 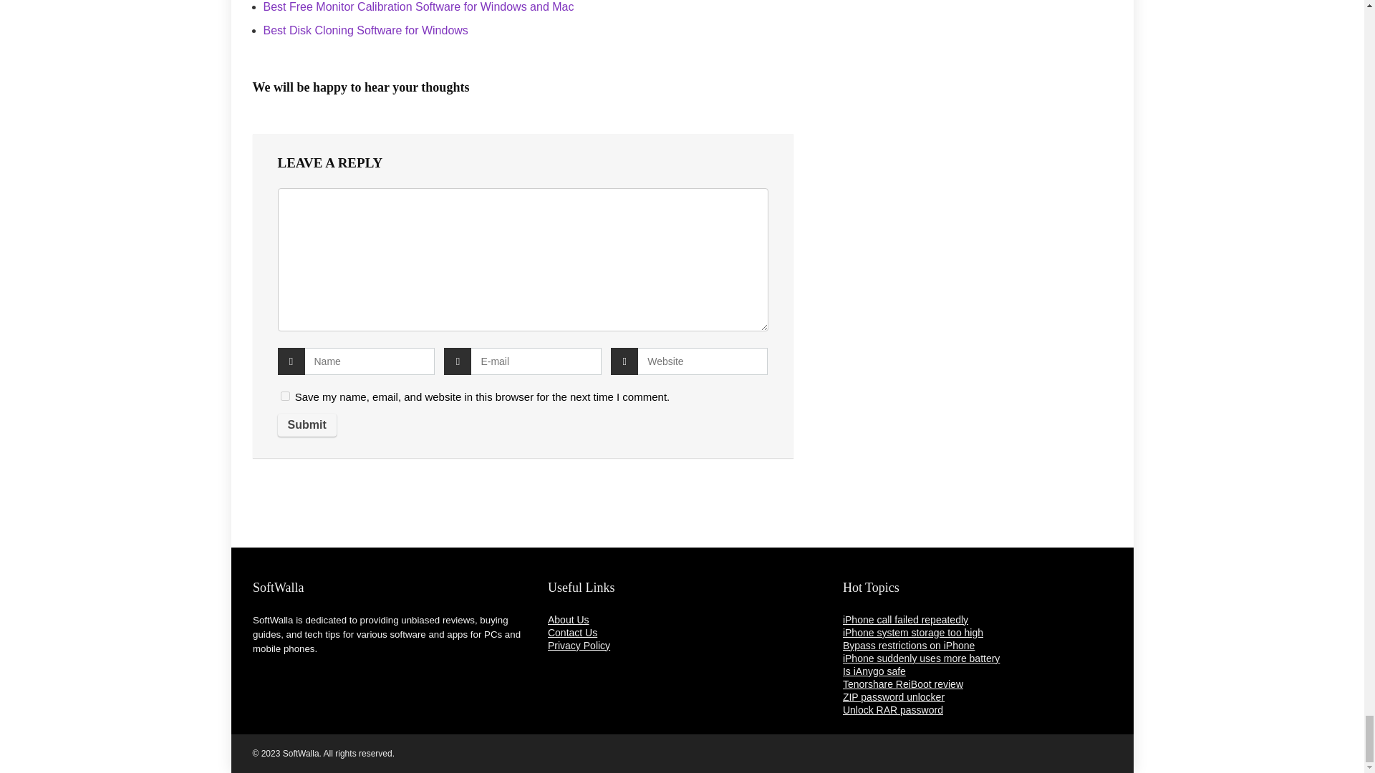 I want to click on yes, so click(x=285, y=396).